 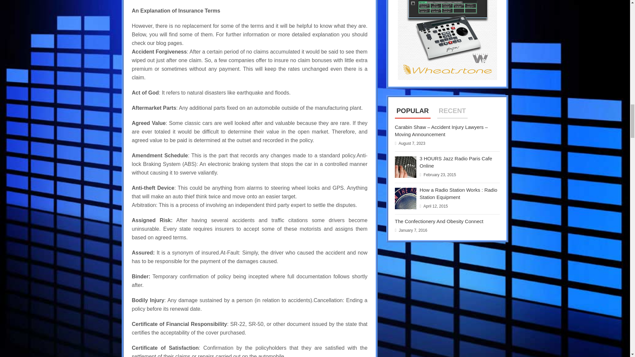 What do you see at coordinates (458, 193) in the screenshot?
I see `How a Radio Station Works : Radio Station Equipment` at bounding box center [458, 193].